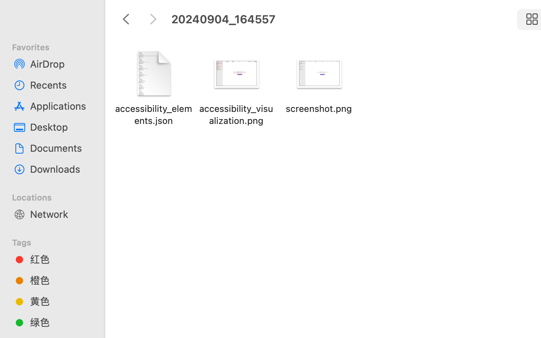  I want to click on Downloads, so click(60, 169).